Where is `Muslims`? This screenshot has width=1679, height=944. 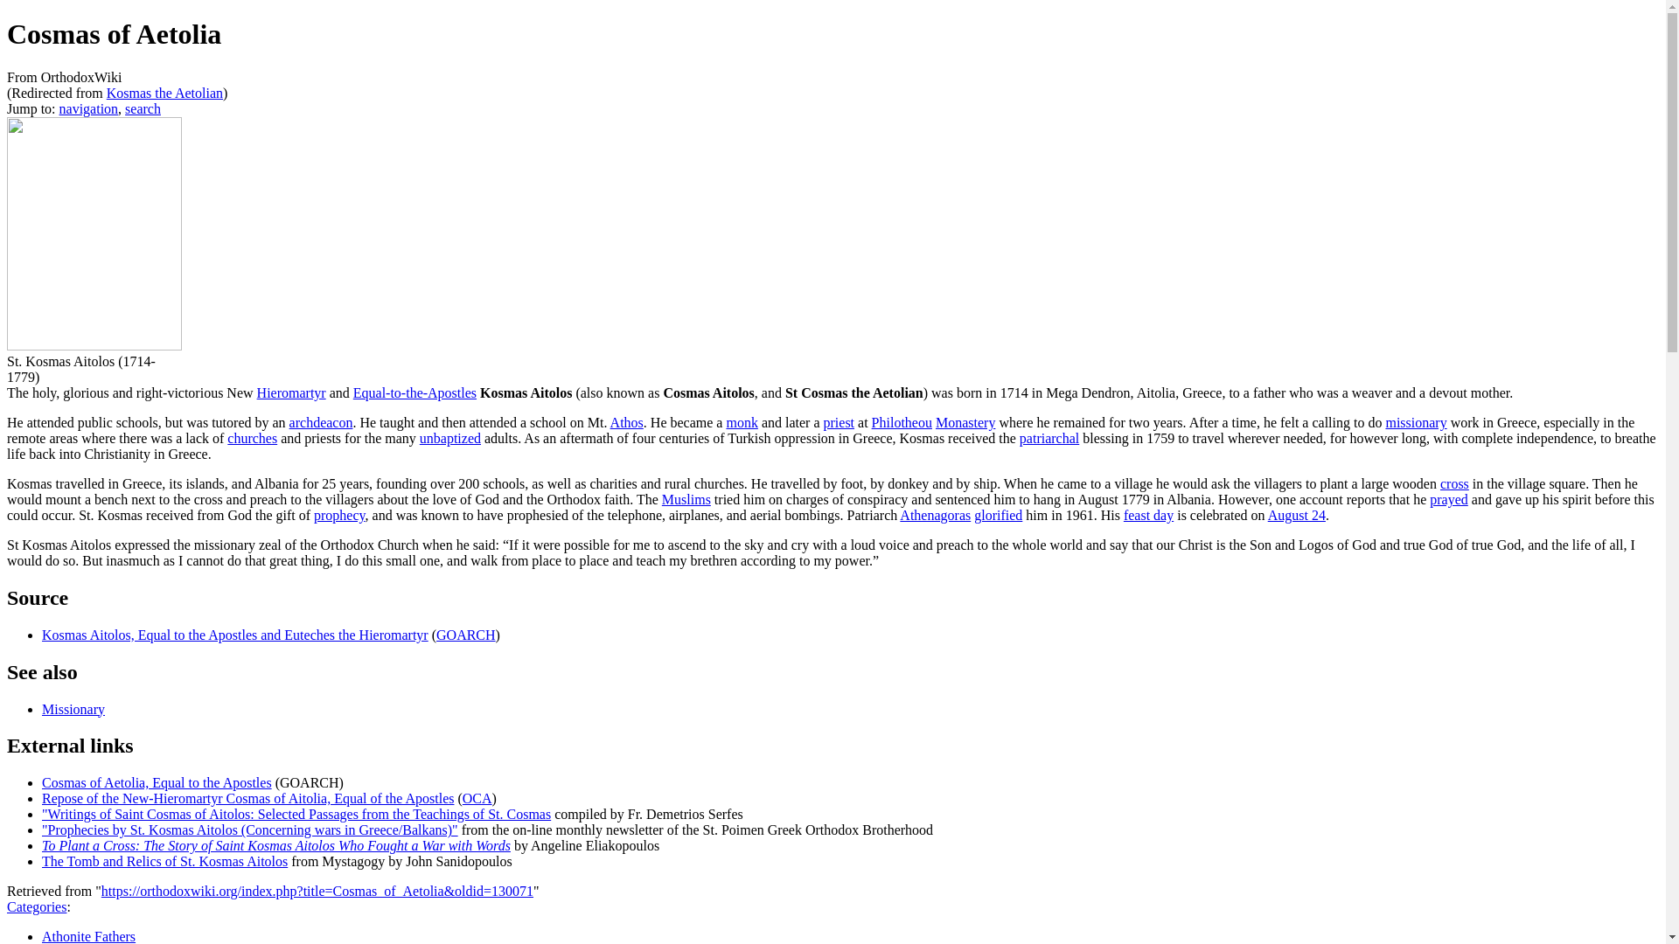 Muslims is located at coordinates (686, 498).